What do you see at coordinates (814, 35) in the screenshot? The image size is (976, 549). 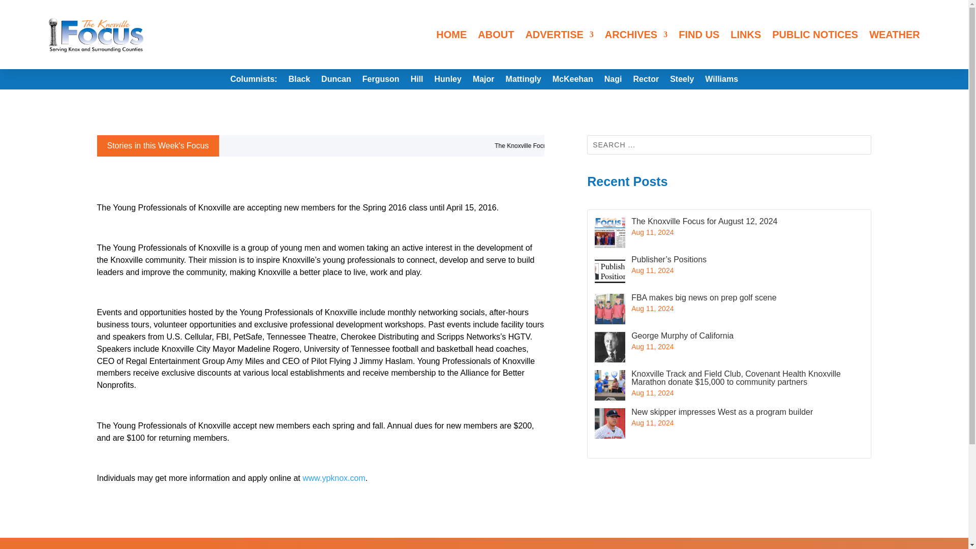 I see `PUBLIC NOTICES` at bounding box center [814, 35].